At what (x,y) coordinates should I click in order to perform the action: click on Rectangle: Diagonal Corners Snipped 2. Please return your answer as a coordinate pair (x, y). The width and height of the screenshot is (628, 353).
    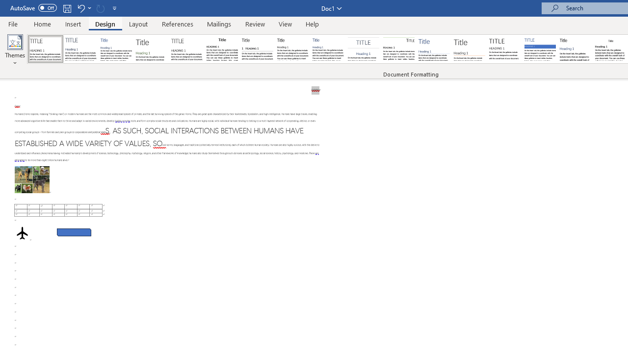
    Looking at the image, I should click on (74, 232).